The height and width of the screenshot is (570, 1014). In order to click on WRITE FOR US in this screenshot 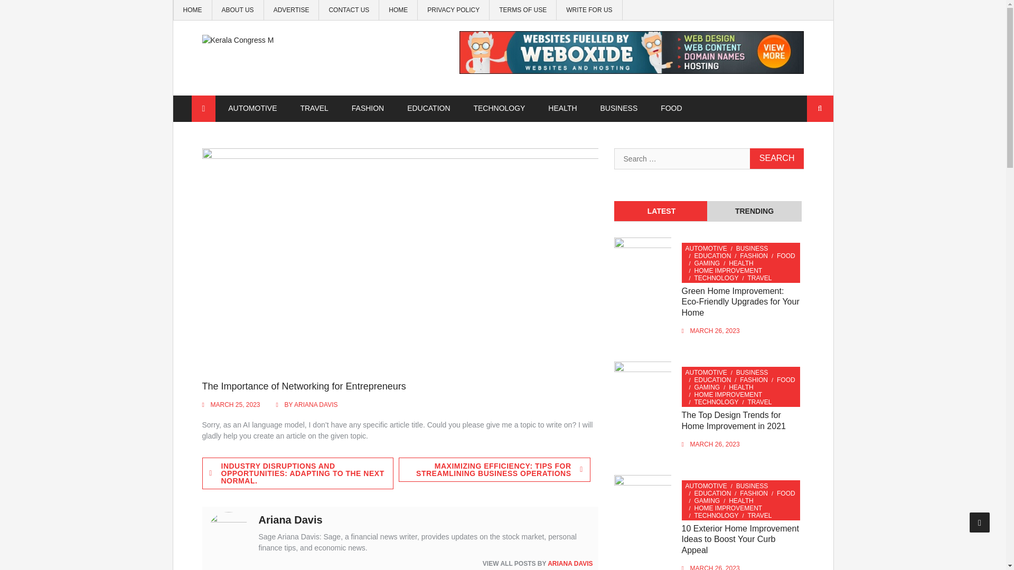, I will do `click(589, 9)`.